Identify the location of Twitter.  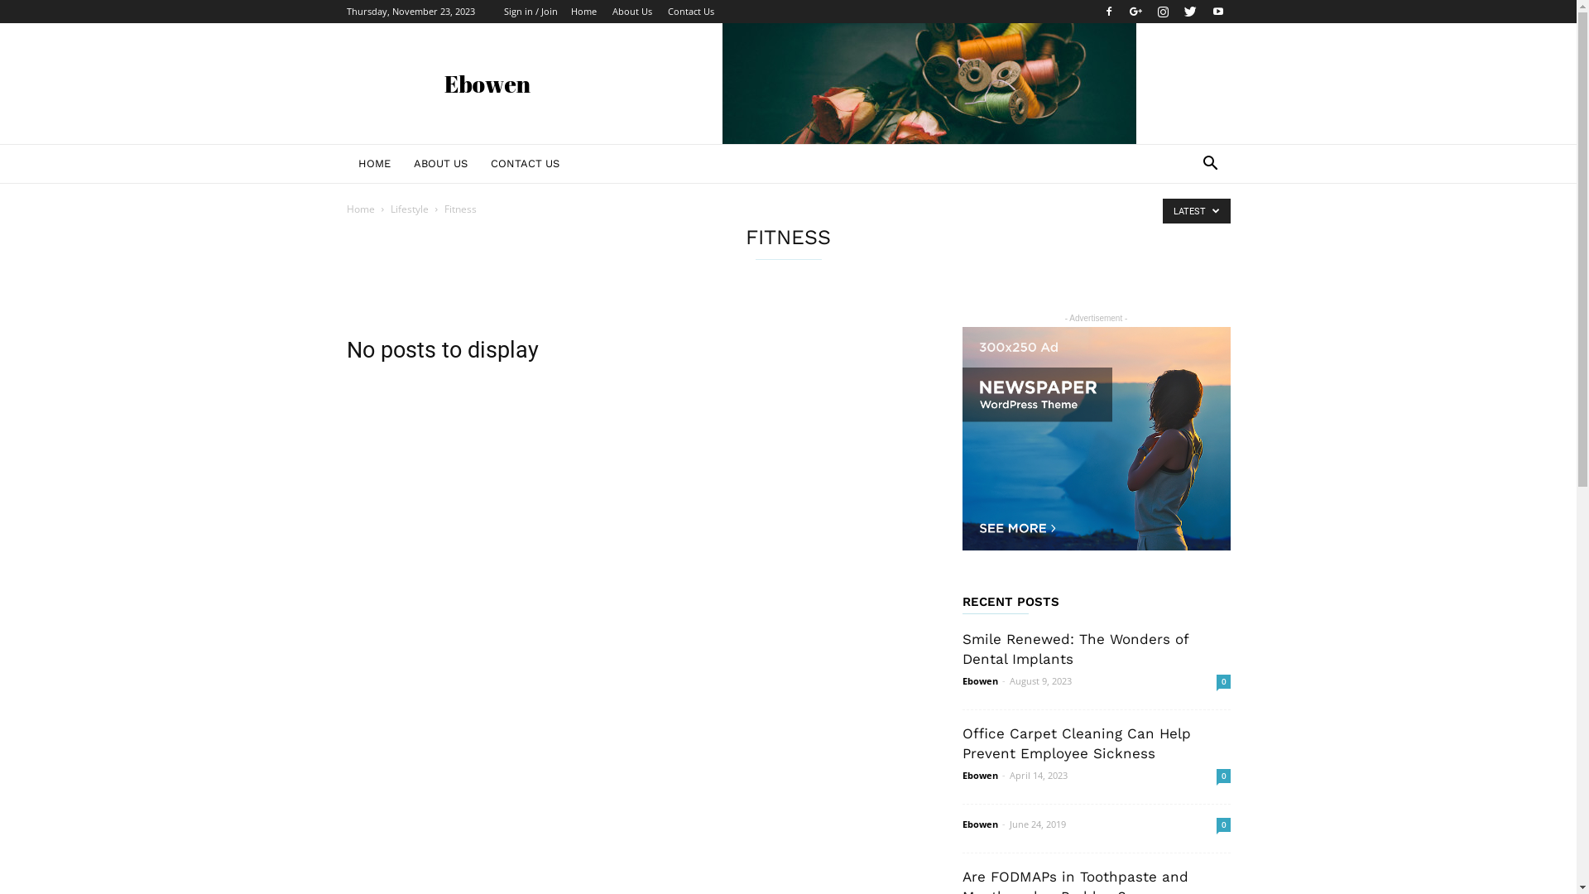
(1191, 12).